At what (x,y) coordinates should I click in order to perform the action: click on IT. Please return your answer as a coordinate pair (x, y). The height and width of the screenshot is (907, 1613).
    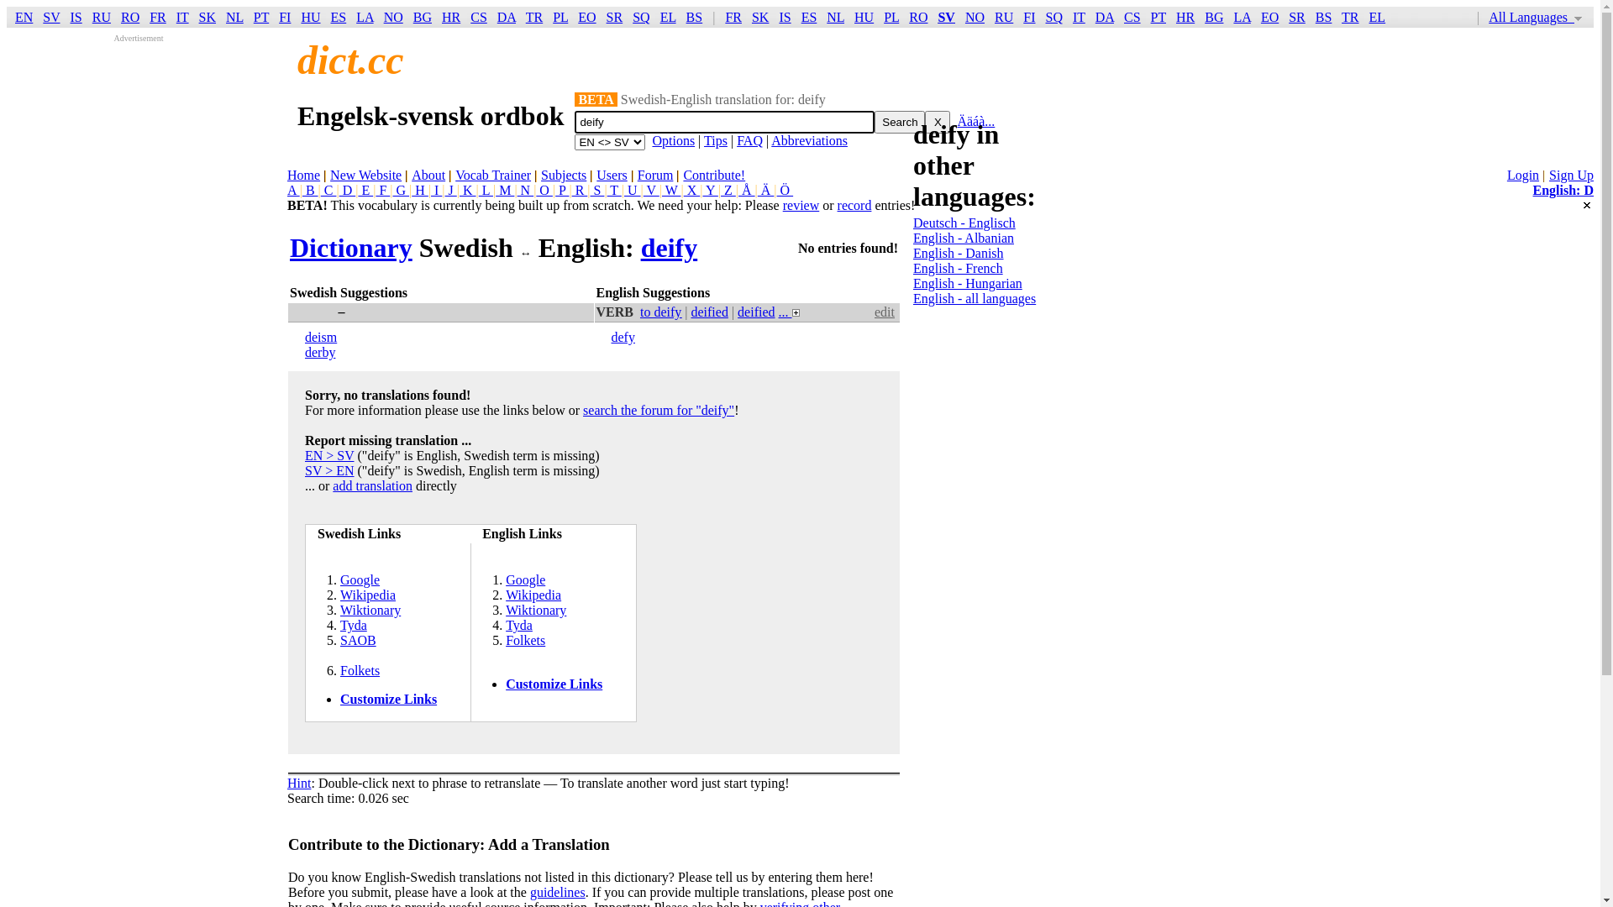
    Looking at the image, I should click on (1079, 17).